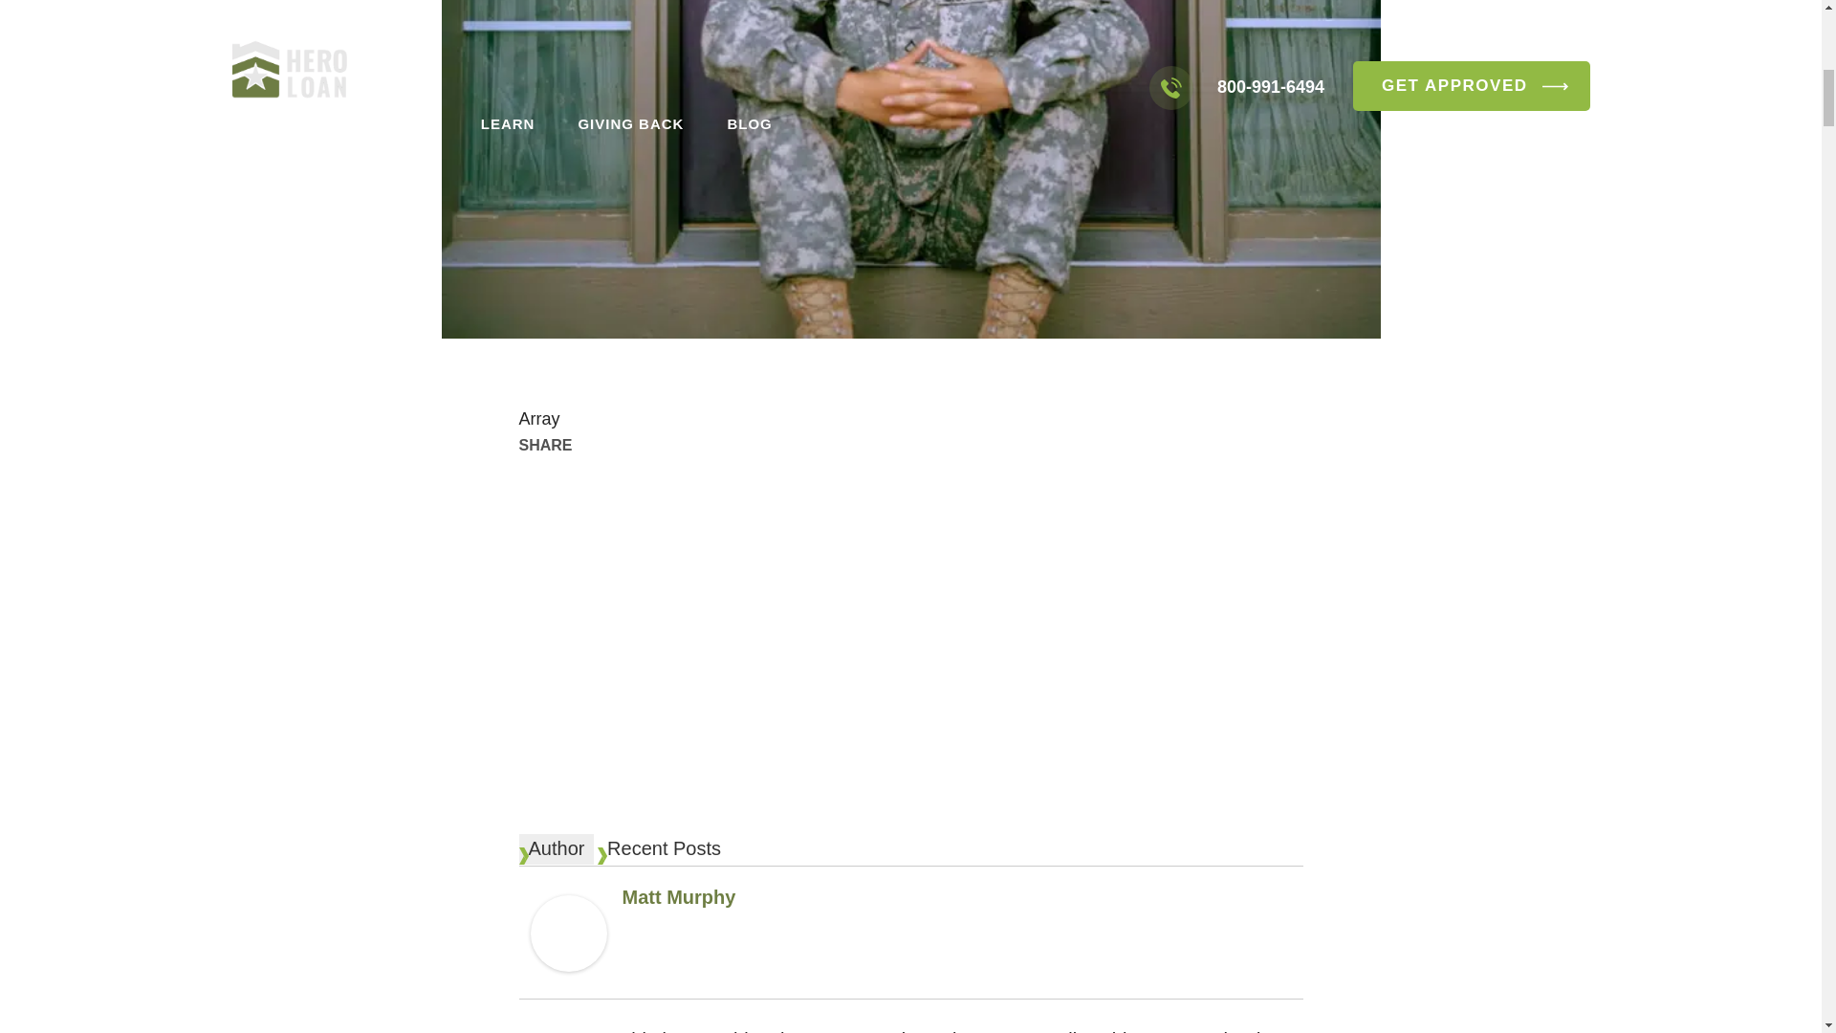 This screenshot has height=1033, width=1836. I want to click on Author, so click(555, 848).